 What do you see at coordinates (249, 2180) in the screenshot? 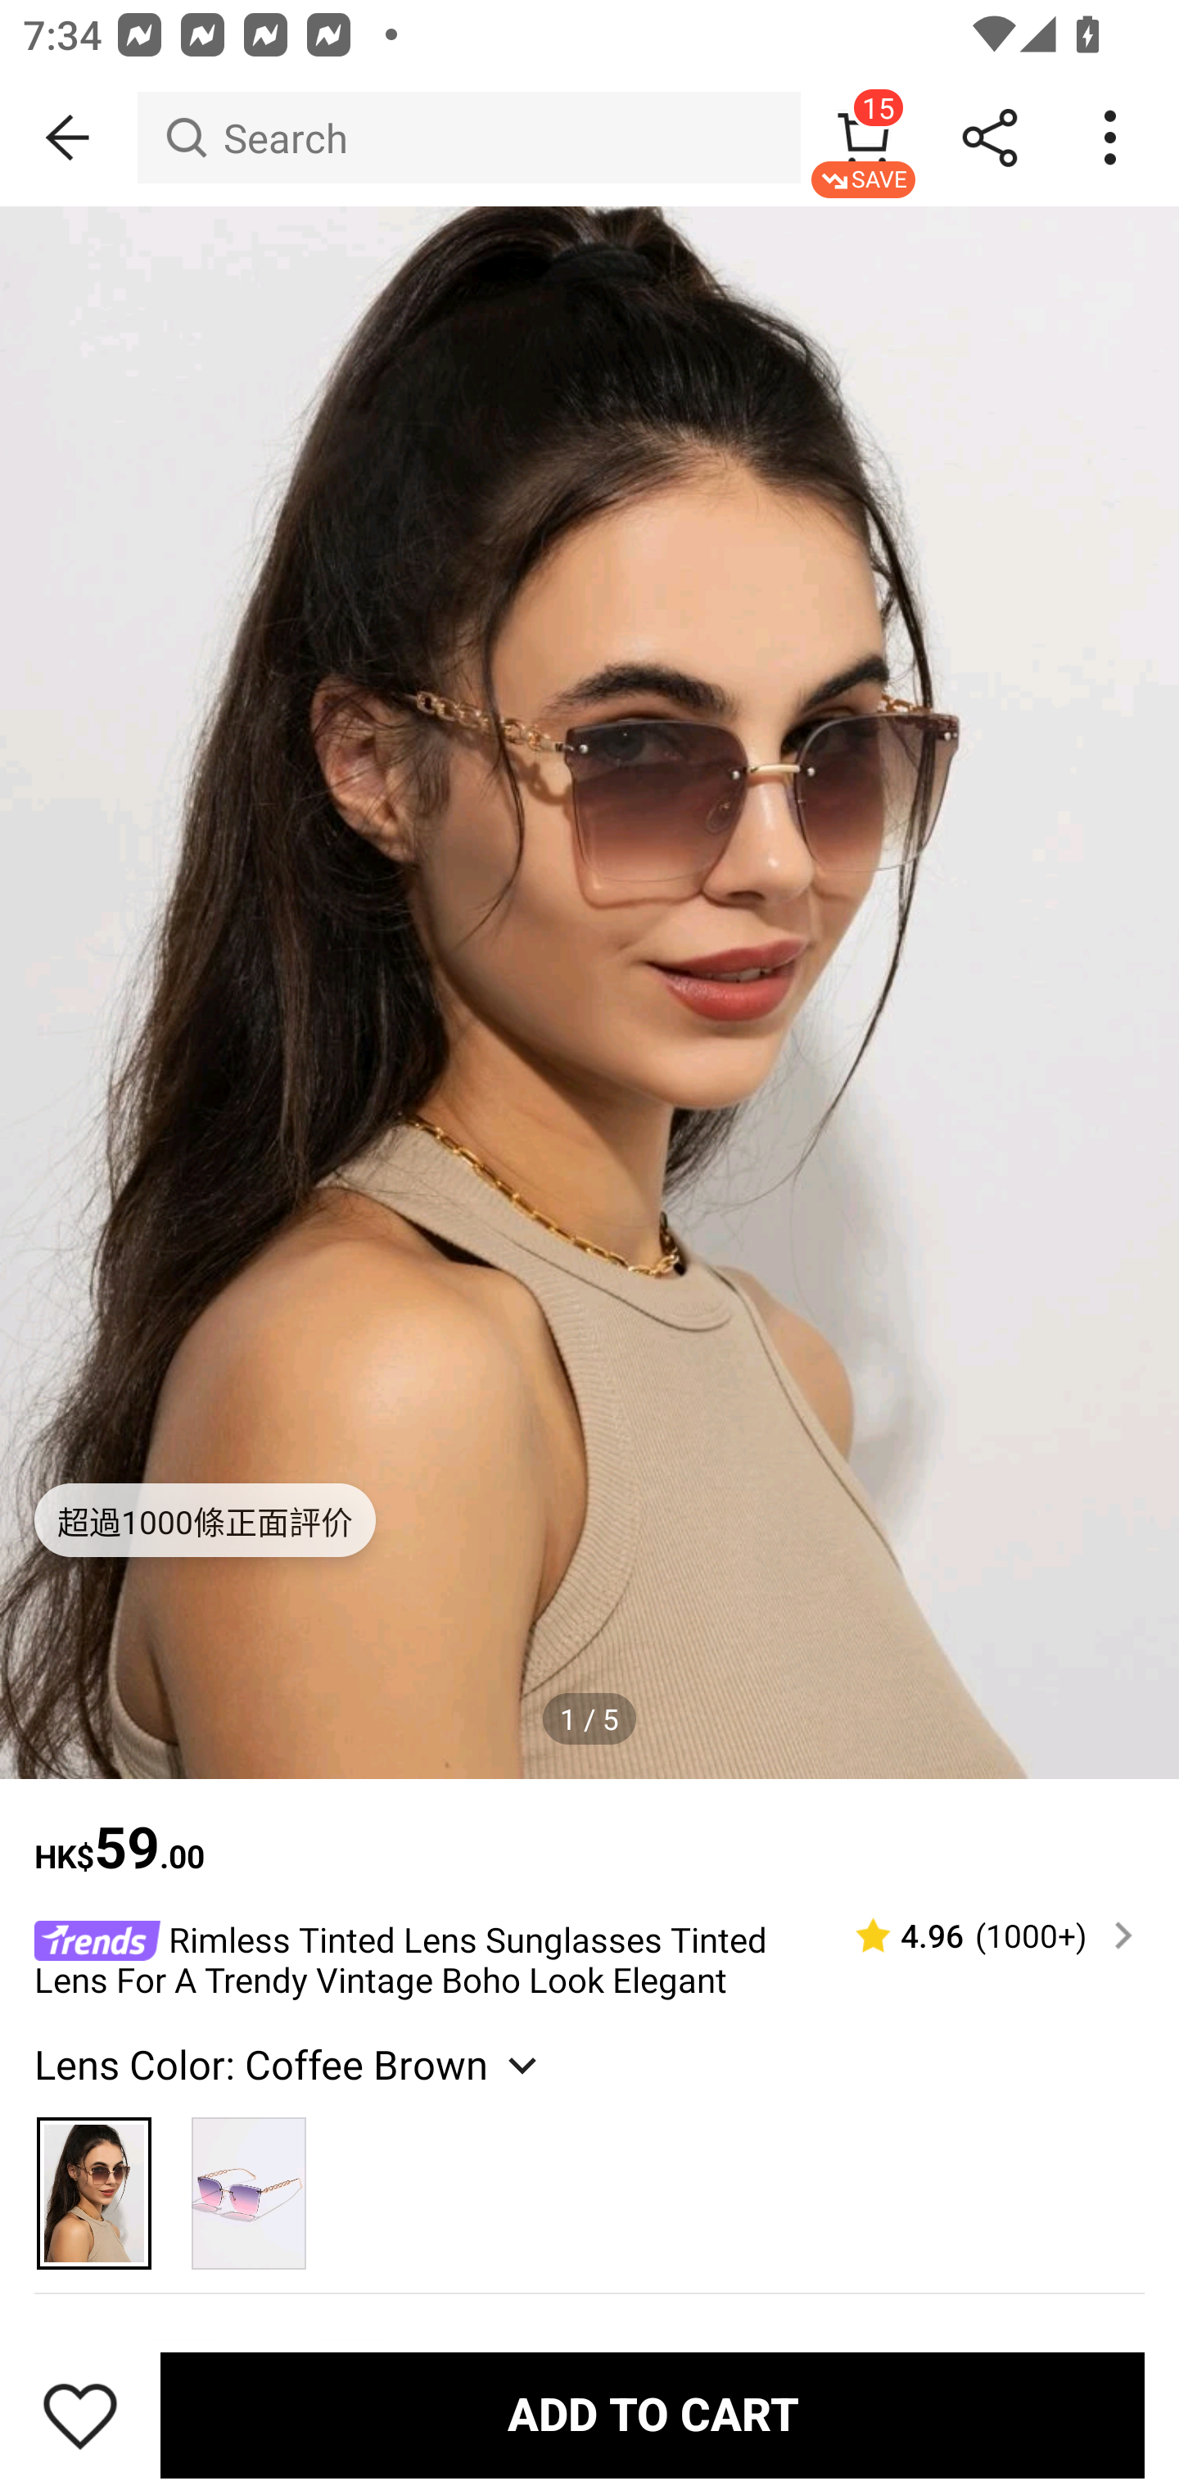
I see `Pink` at bounding box center [249, 2180].